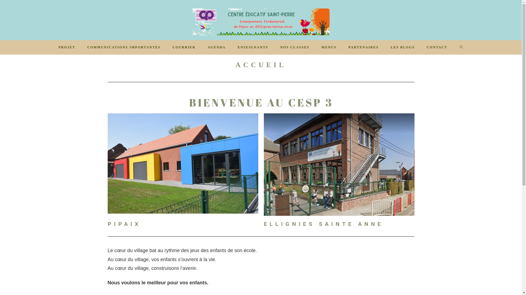 Image resolution: width=526 pixels, height=295 pixels. What do you see at coordinates (253, 48) in the screenshot?
I see `ENSEIGNANTS` at bounding box center [253, 48].